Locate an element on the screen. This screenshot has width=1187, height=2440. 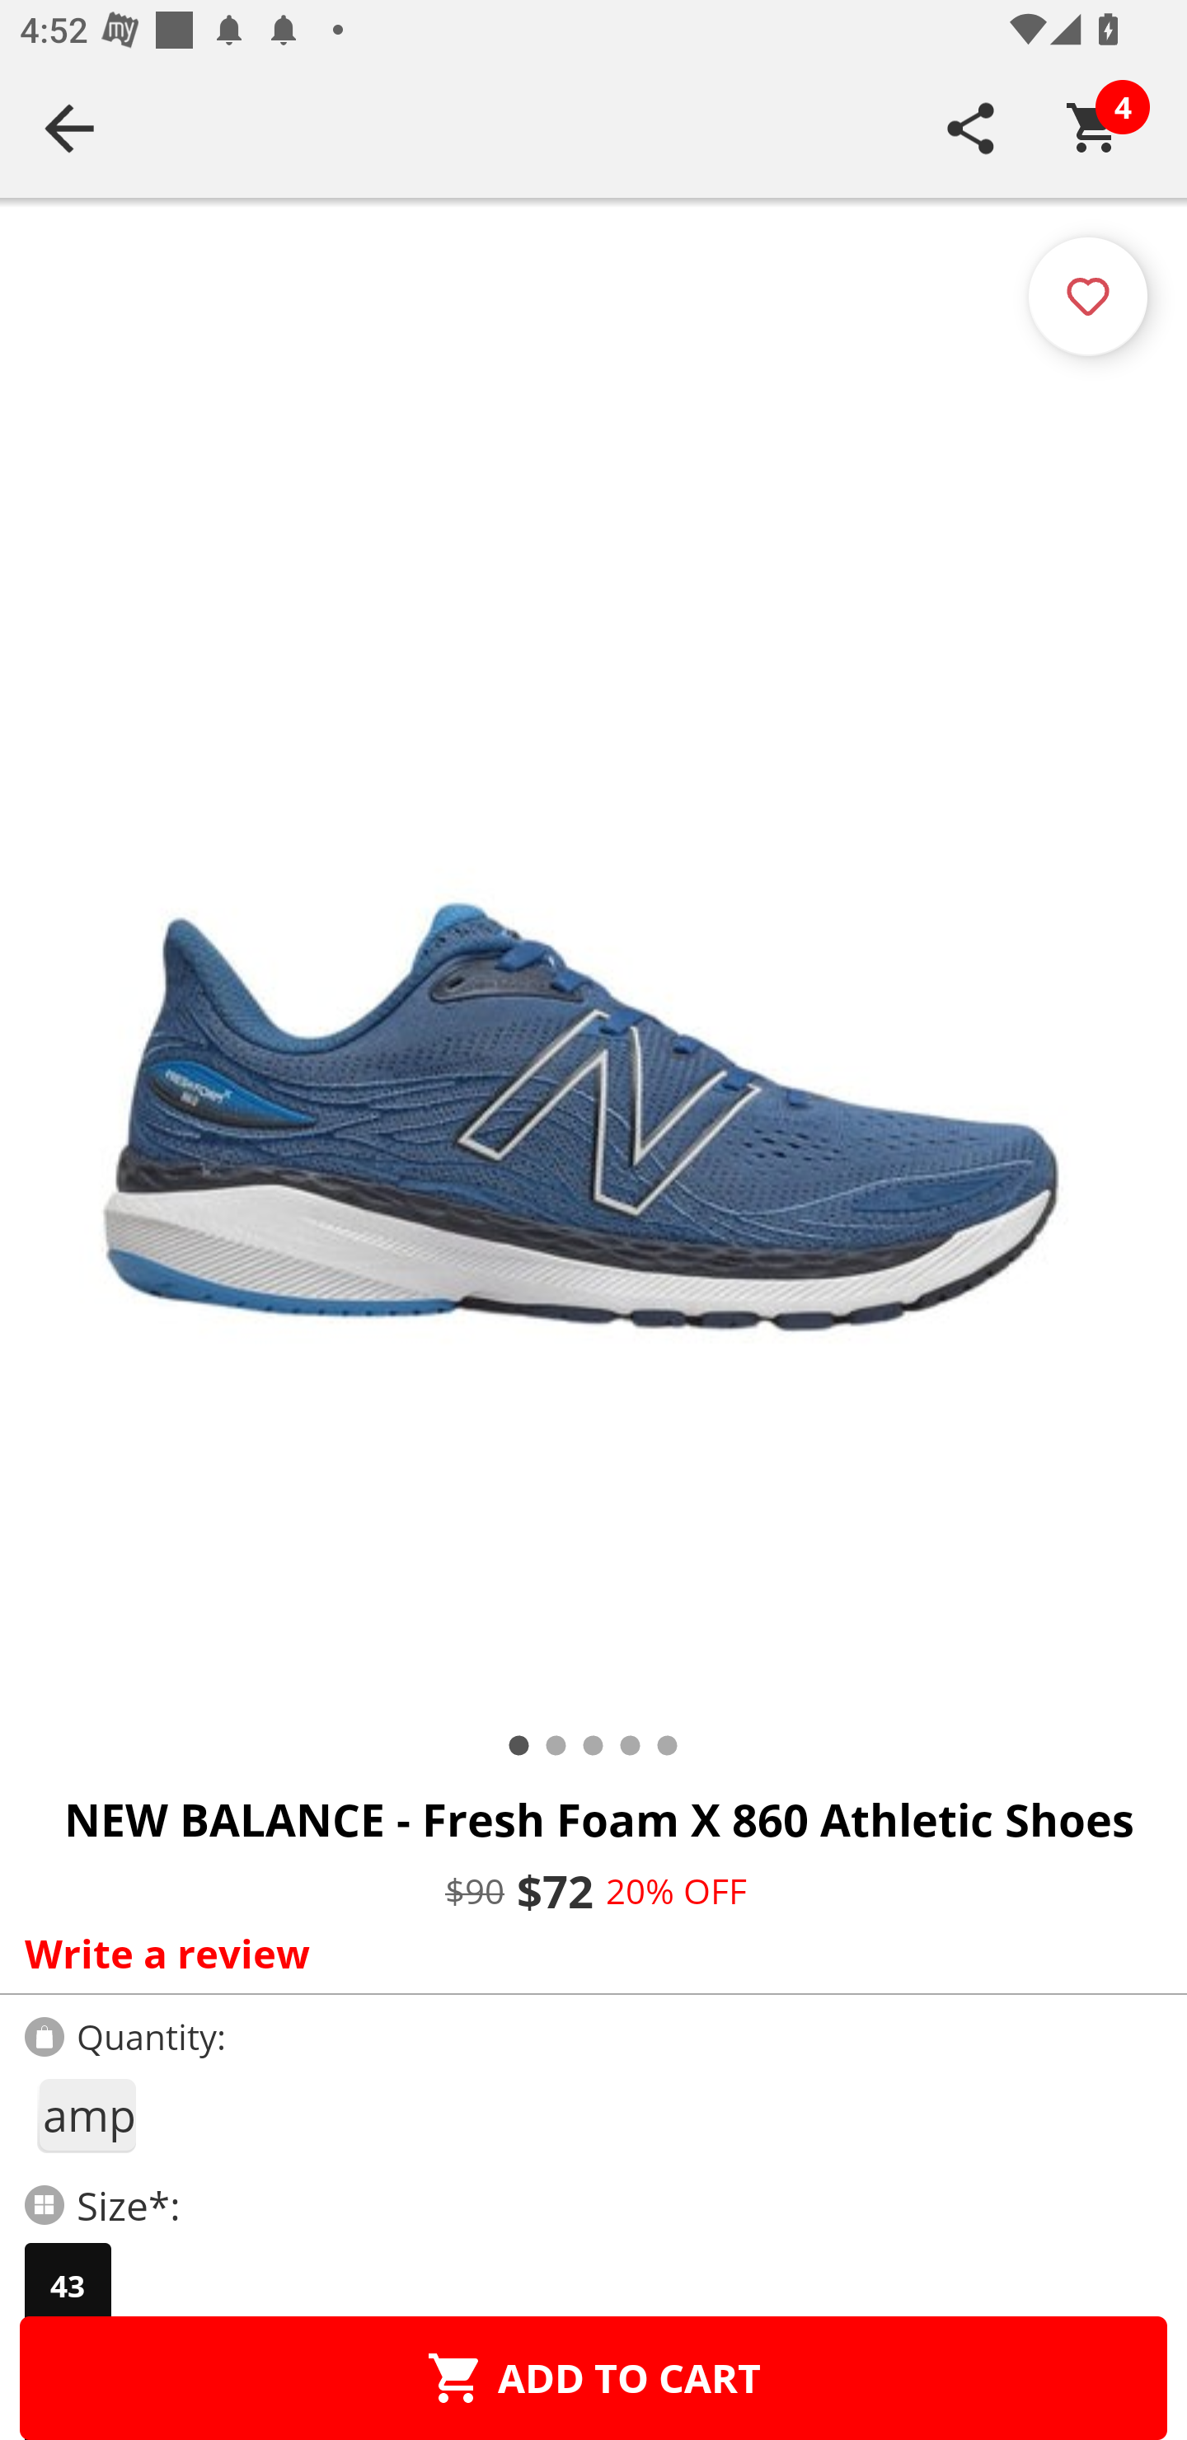
ADD TO CART is located at coordinates (593, 2377).